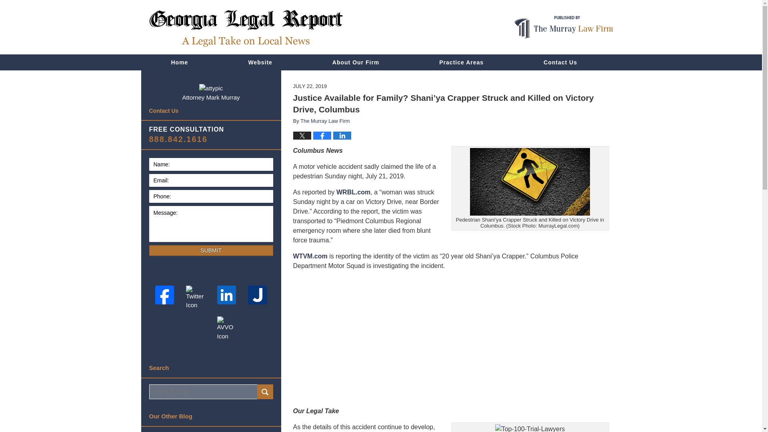 Image resolution: width=768 pixels, height=432 pixels. Describe the element at coordinates (227, 295) in the screenshot. I see `LinkedIn` at that location.